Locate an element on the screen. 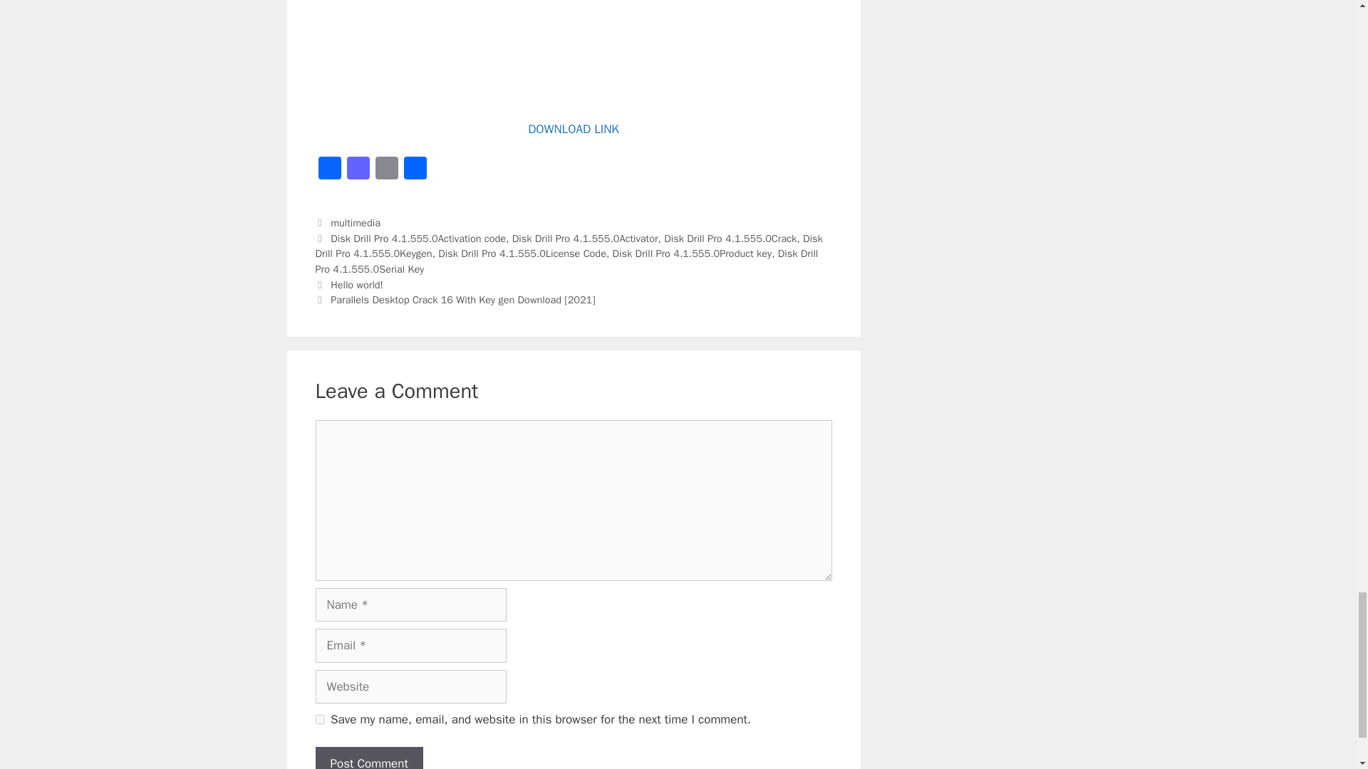 The width and height of the screenshot is (1368, 769). Disk Drill Pro 4.1.555.0License Code is located at coordinates (522, 253).